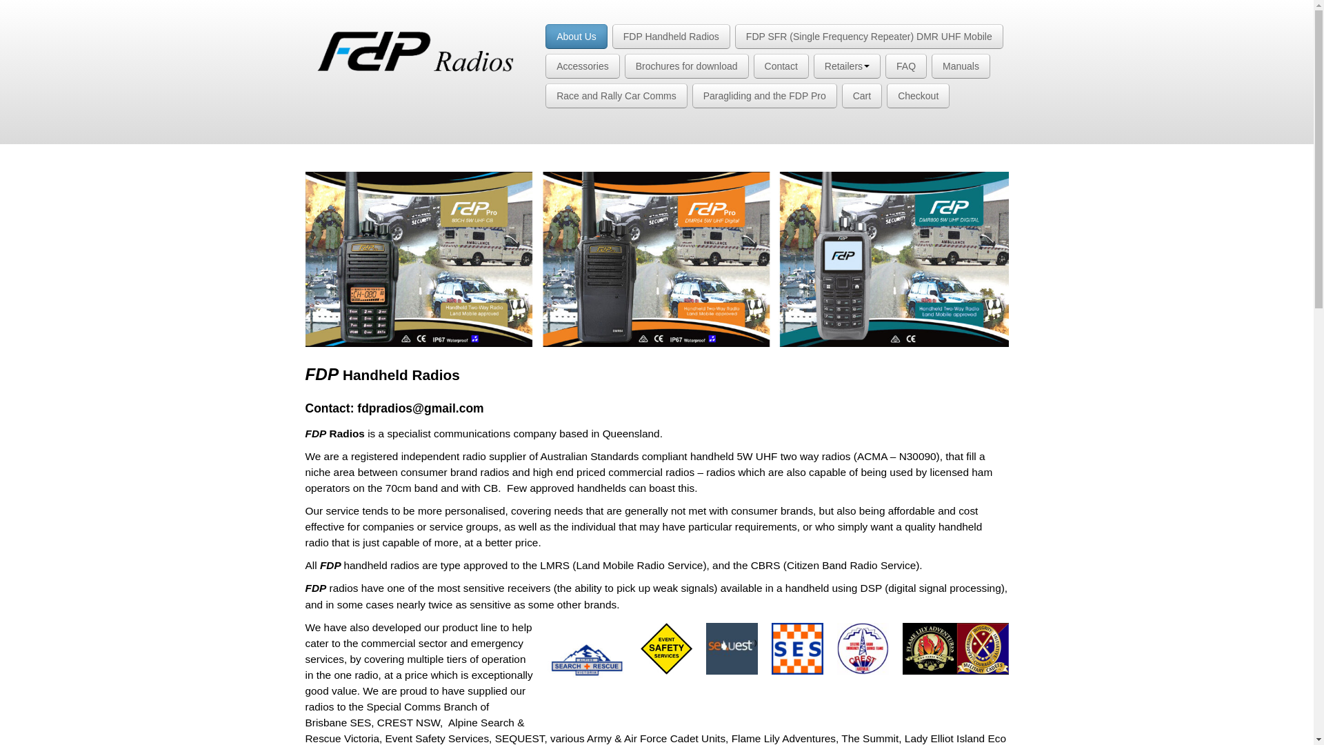 This screenshot has height=745, width=1324. Describe the element at coordinates (582, 66) in the screenshot. I see `Accessories` at that location.